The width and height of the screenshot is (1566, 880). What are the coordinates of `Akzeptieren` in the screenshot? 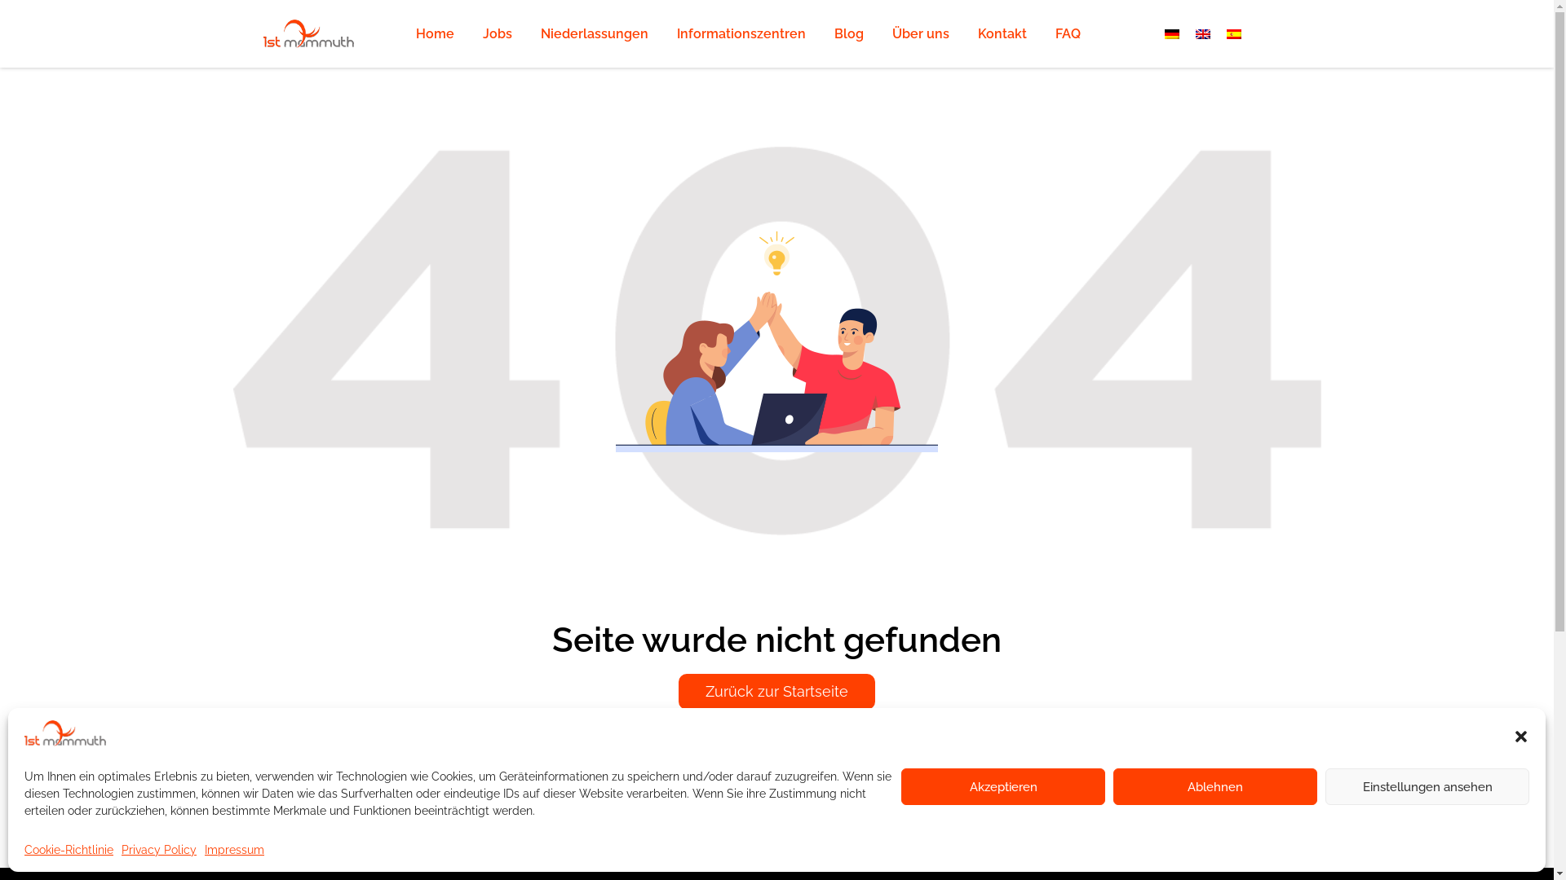 It's located at (1003, 787).